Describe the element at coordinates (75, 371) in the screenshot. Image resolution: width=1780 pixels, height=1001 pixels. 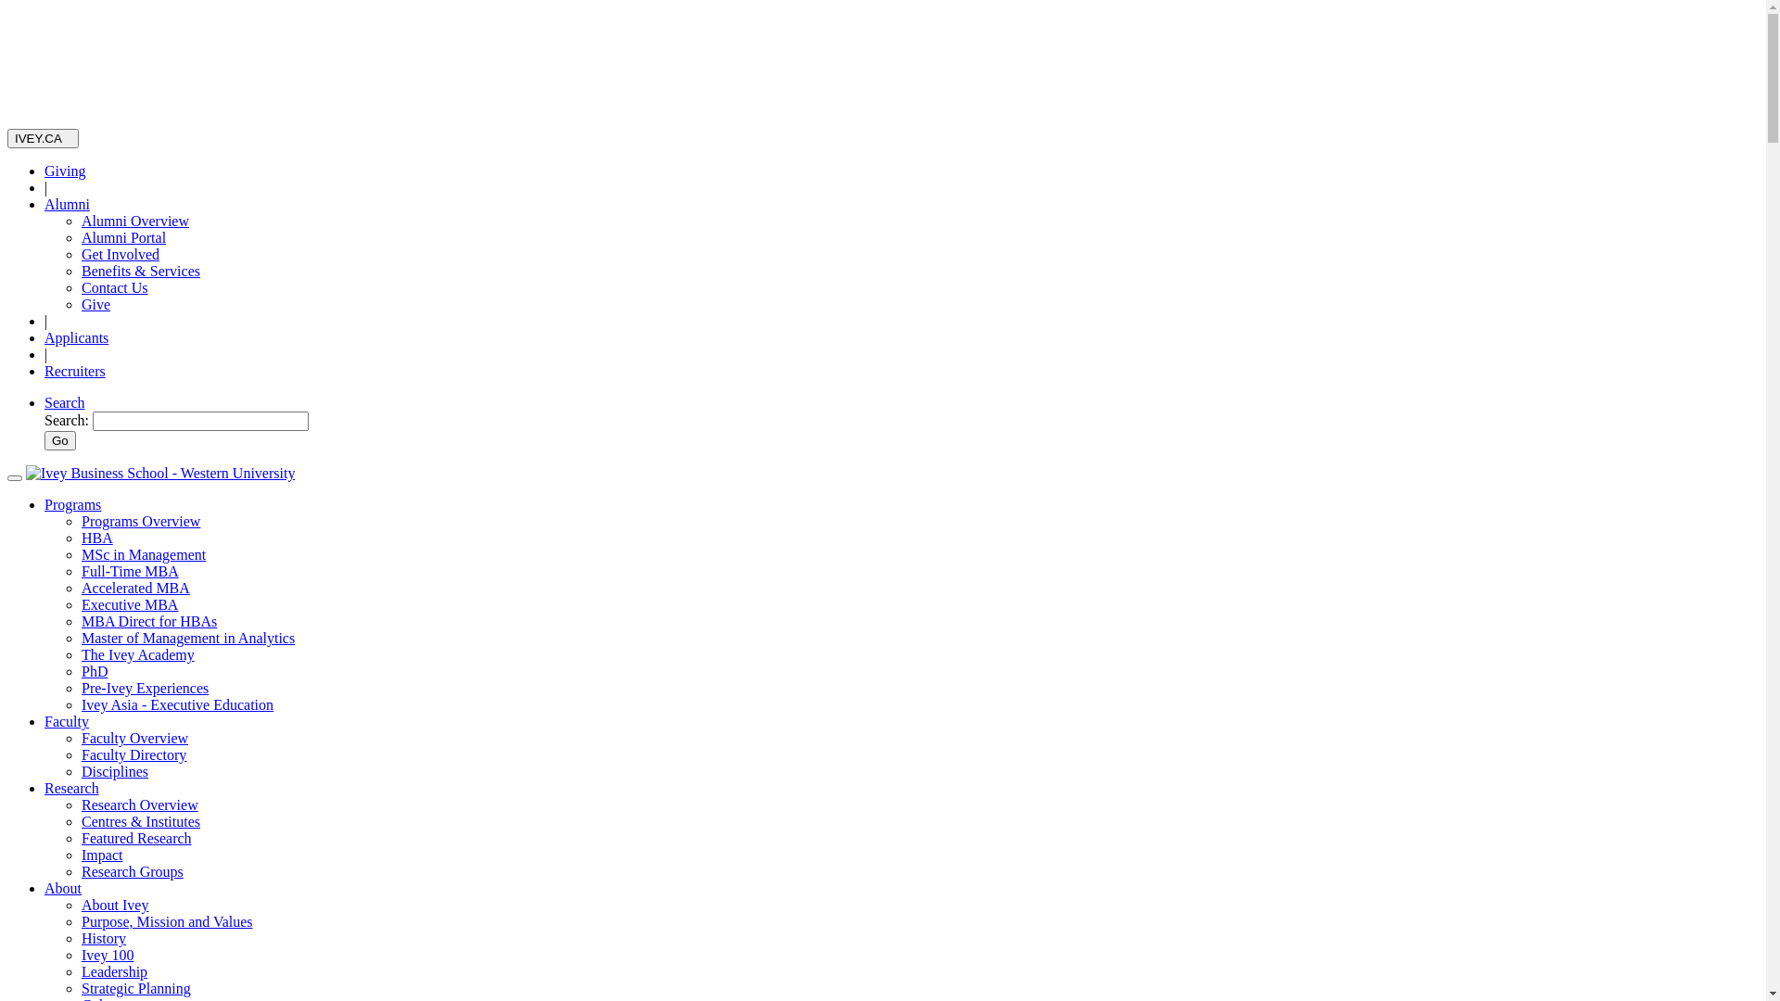
I see `Recruiters` at that location.